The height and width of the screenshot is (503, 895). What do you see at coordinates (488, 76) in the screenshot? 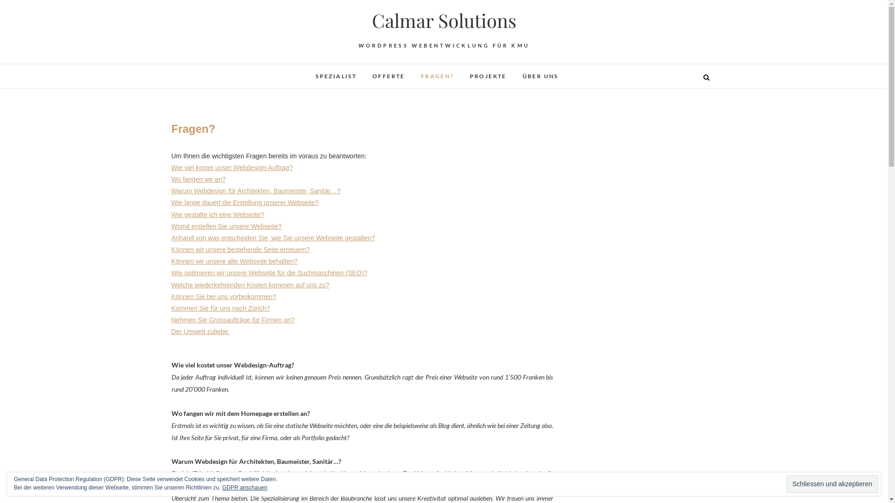
I see `PROJEKTE` at bounding box center [488, 76].